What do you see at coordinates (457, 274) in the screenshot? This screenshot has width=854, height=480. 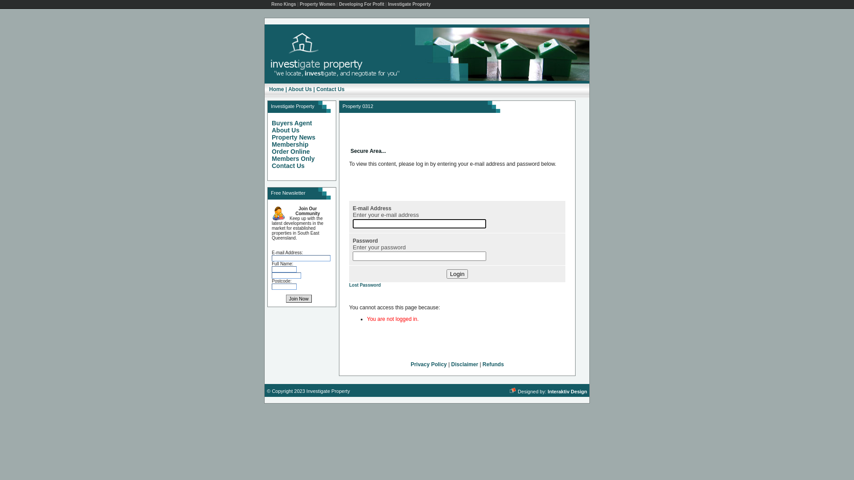 I see `Login` at bounding box center [457, 274].